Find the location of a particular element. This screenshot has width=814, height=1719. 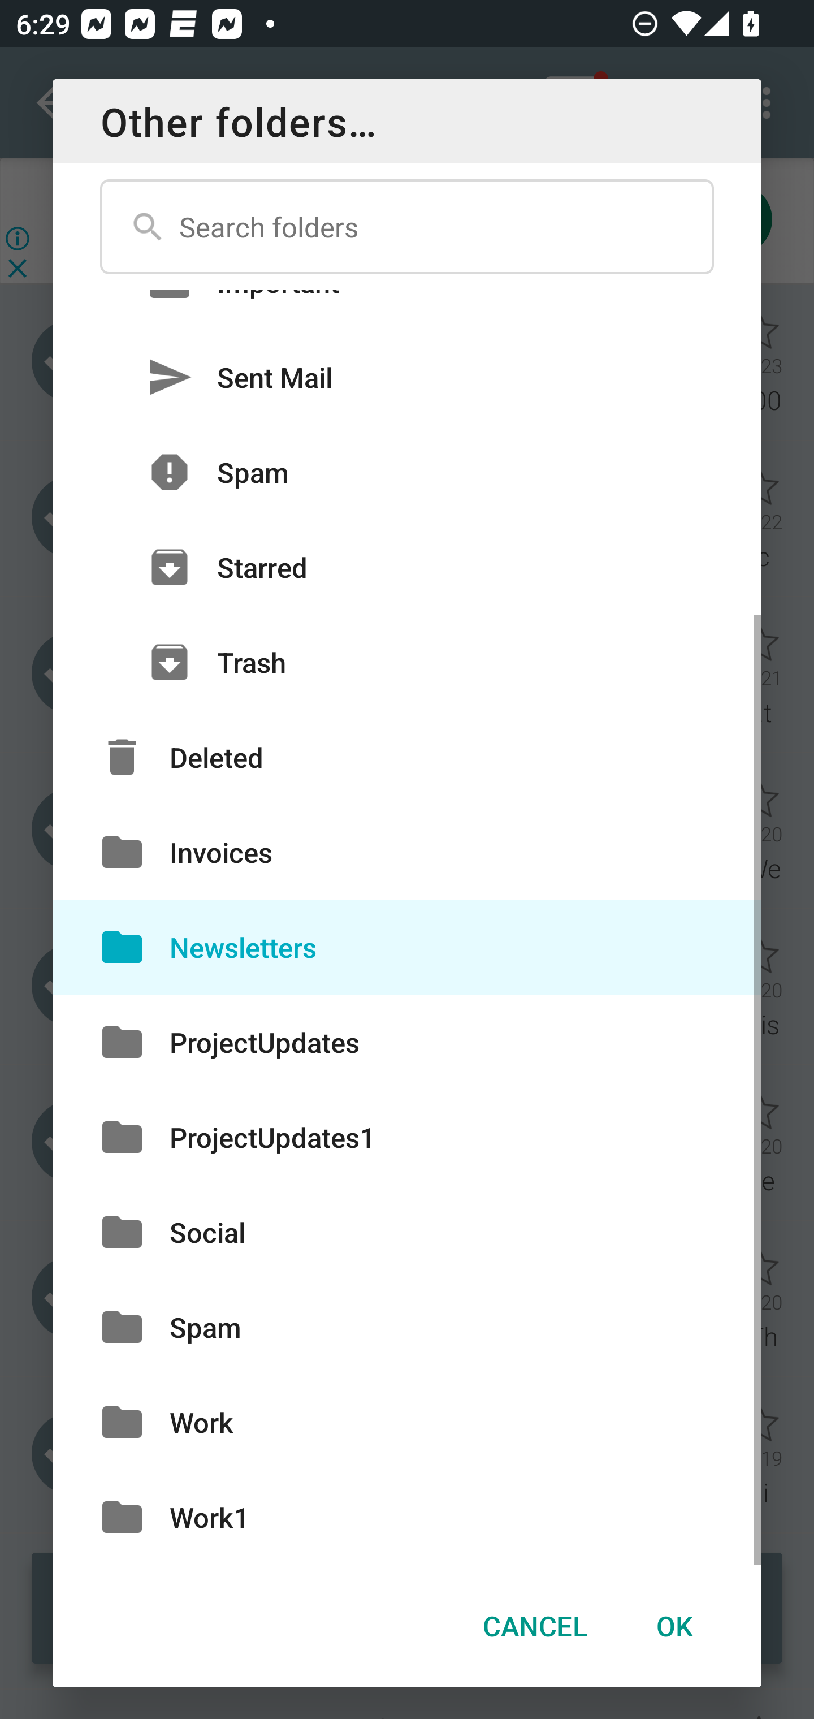

ProjectUpdates is located at coordinates (407, 1043).